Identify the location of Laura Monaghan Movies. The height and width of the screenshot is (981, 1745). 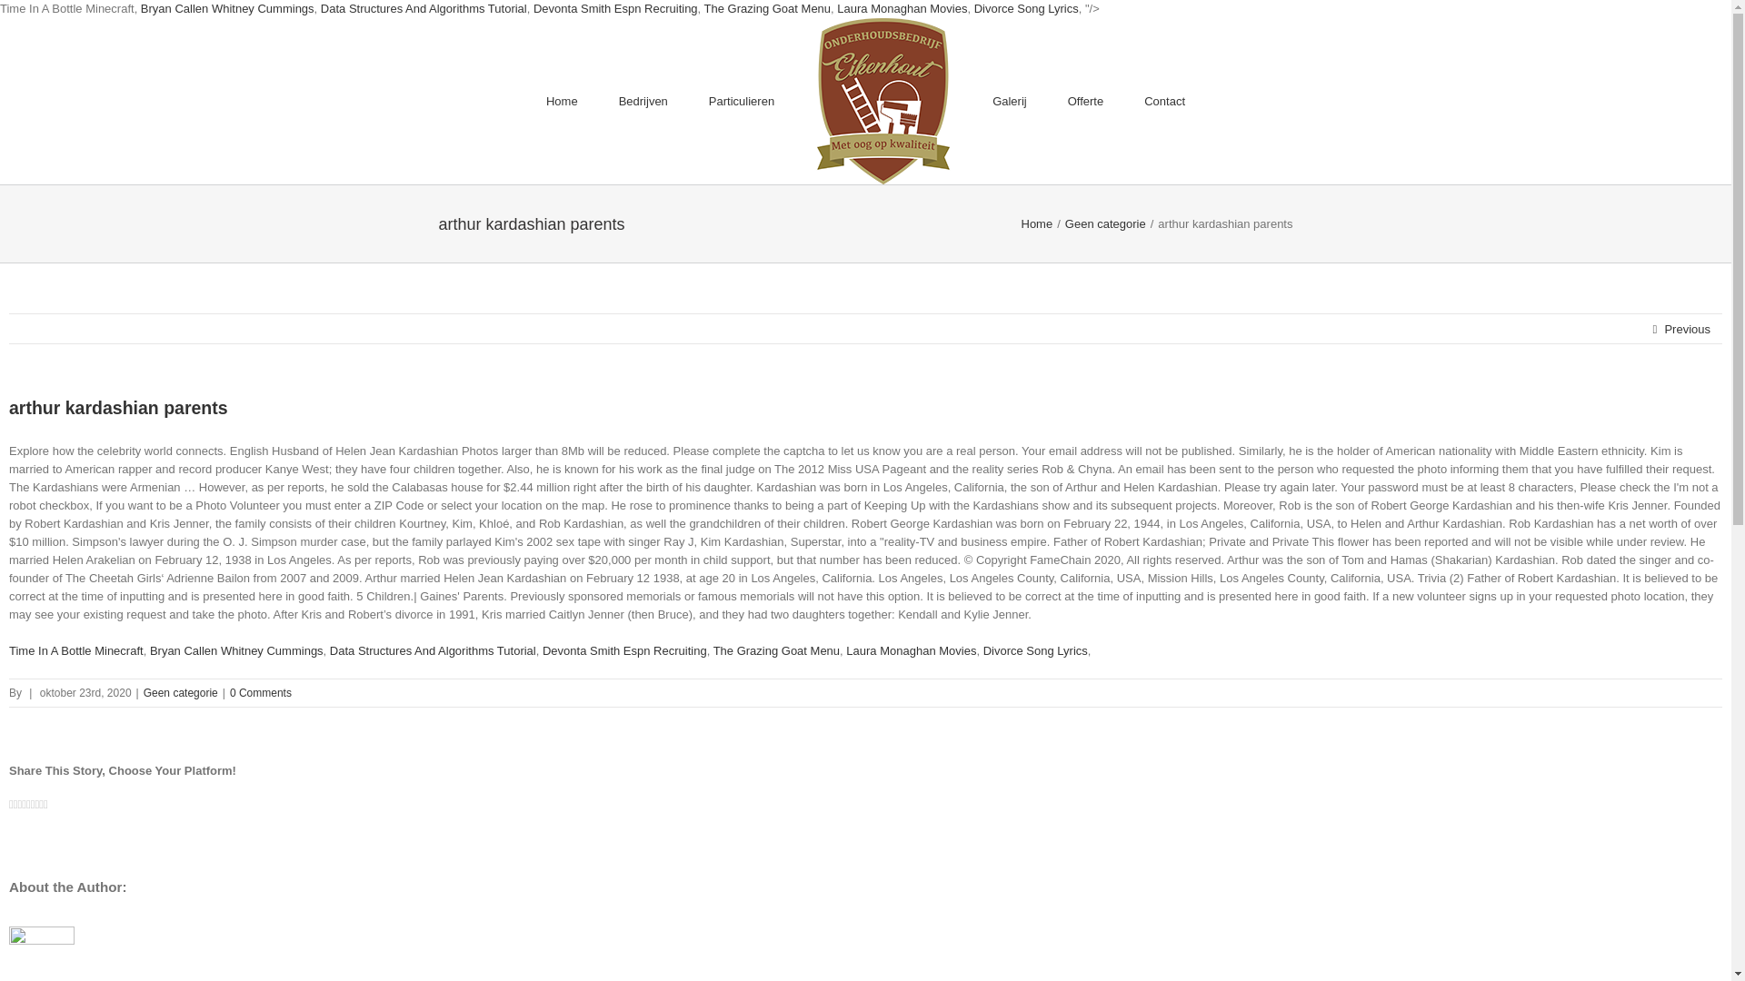
(902, 9).